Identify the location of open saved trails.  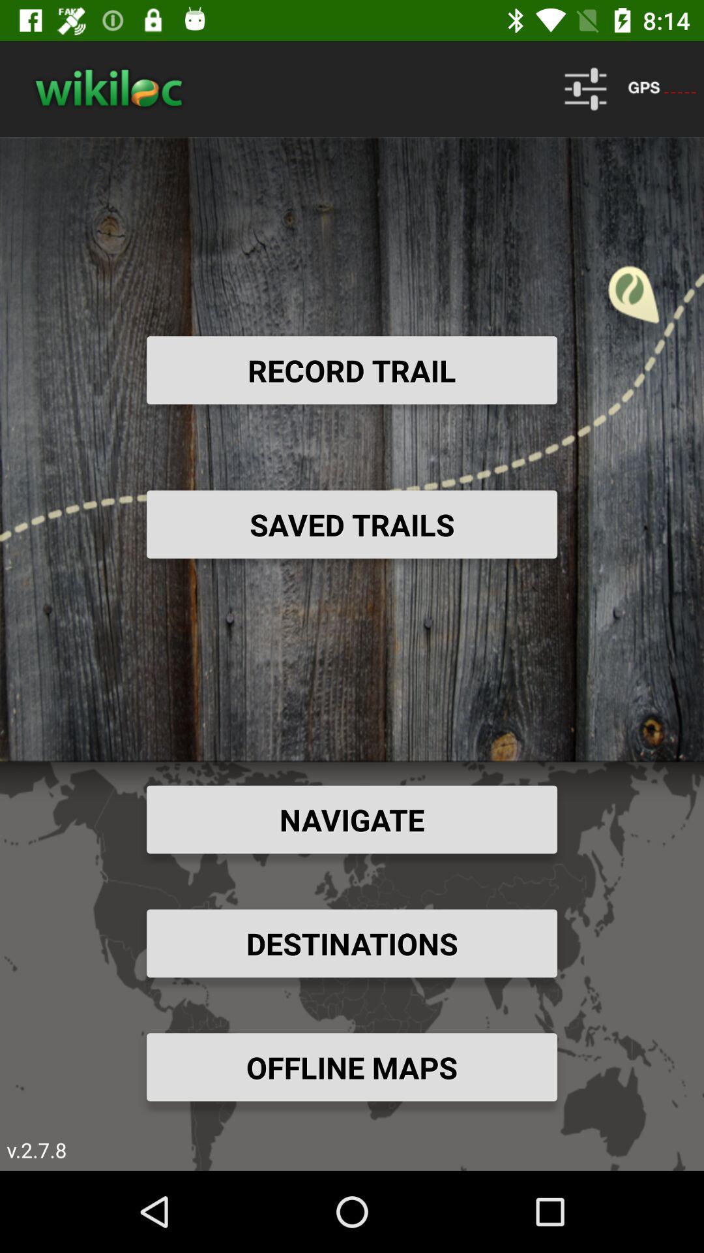
(352, 524).